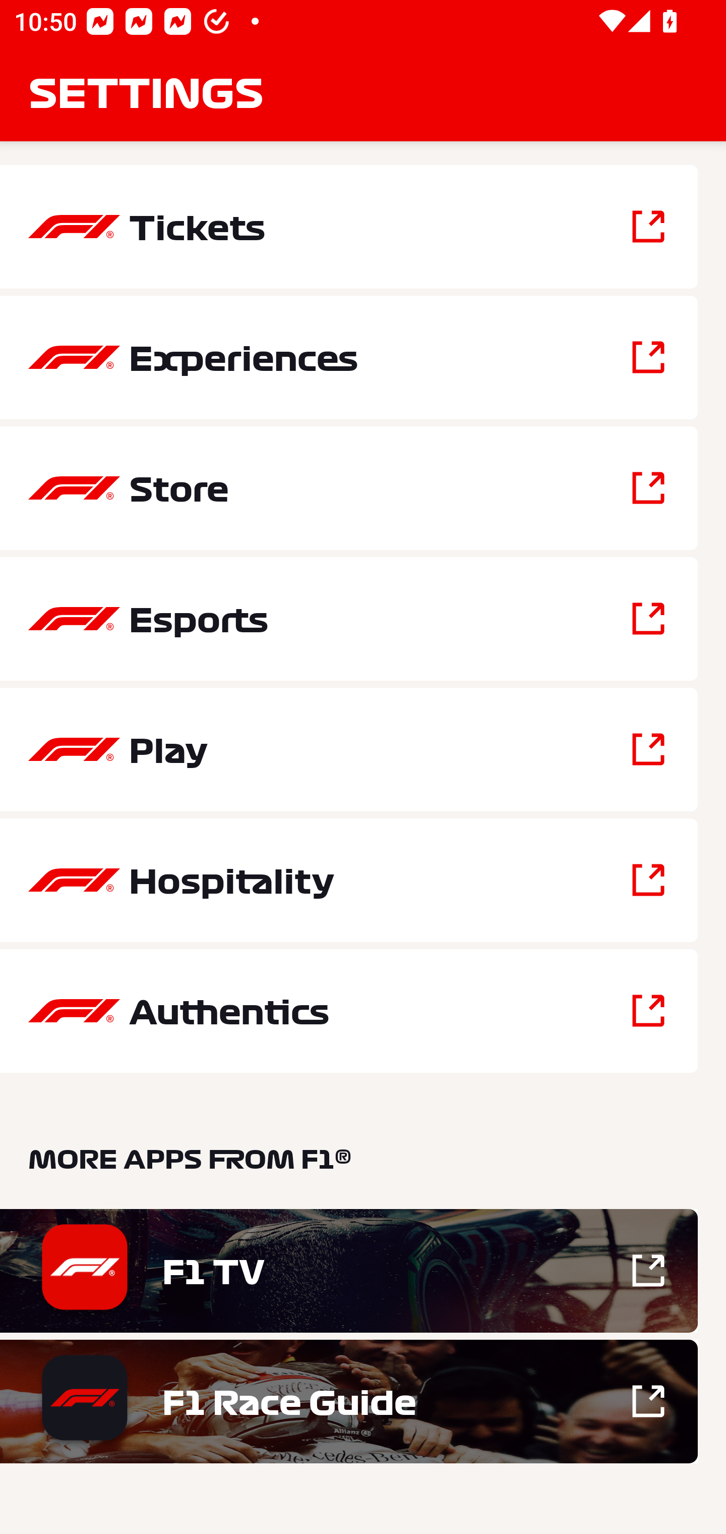 The height and width of the screenshot is (1534, 726). Describe the element at coordinates (349, 227) in the screenshot. I see `Tickets` at that location.